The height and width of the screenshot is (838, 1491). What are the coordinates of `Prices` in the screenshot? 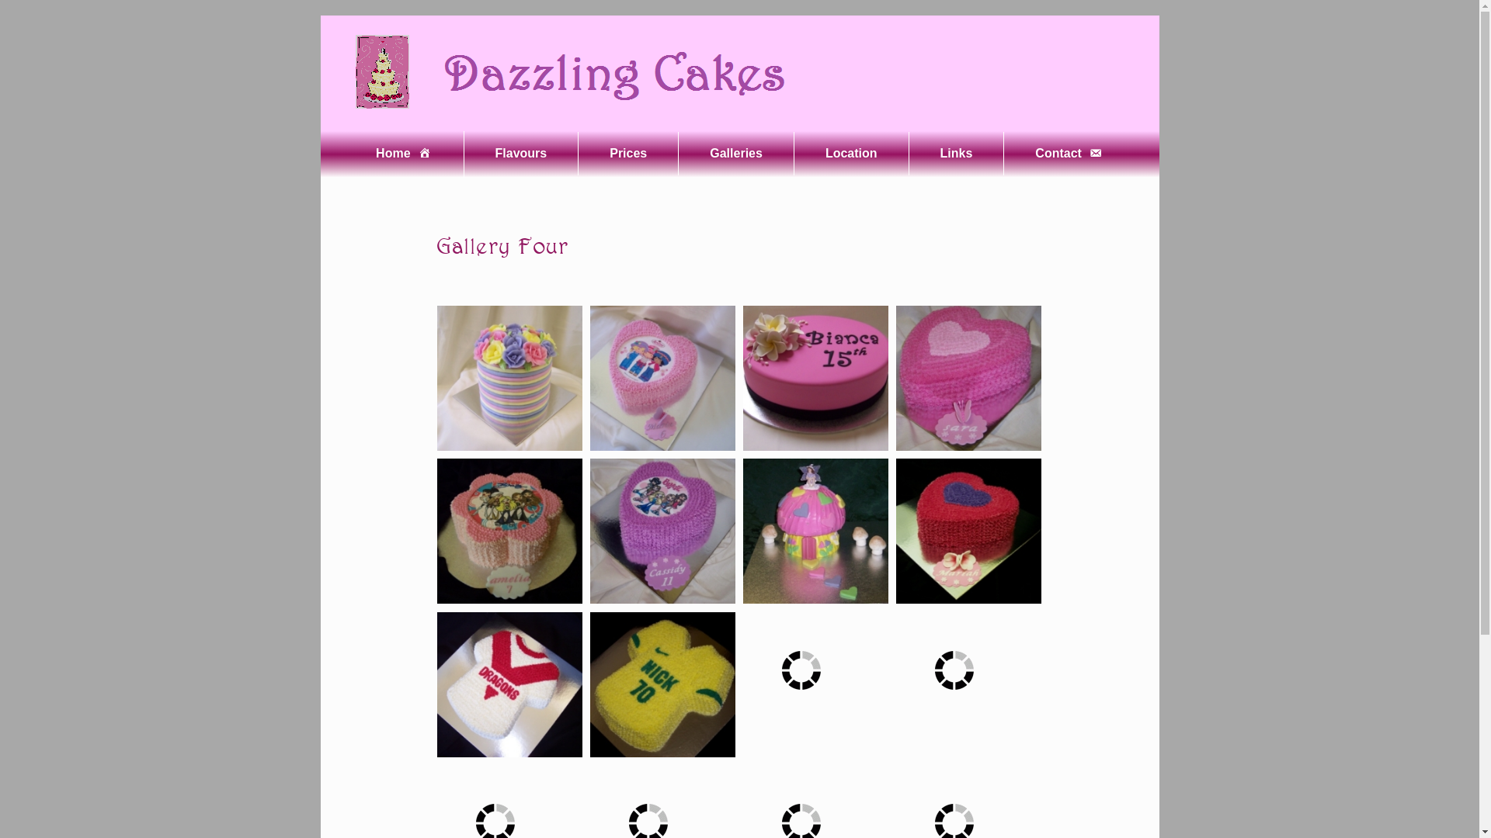 It's located at (628, 154).